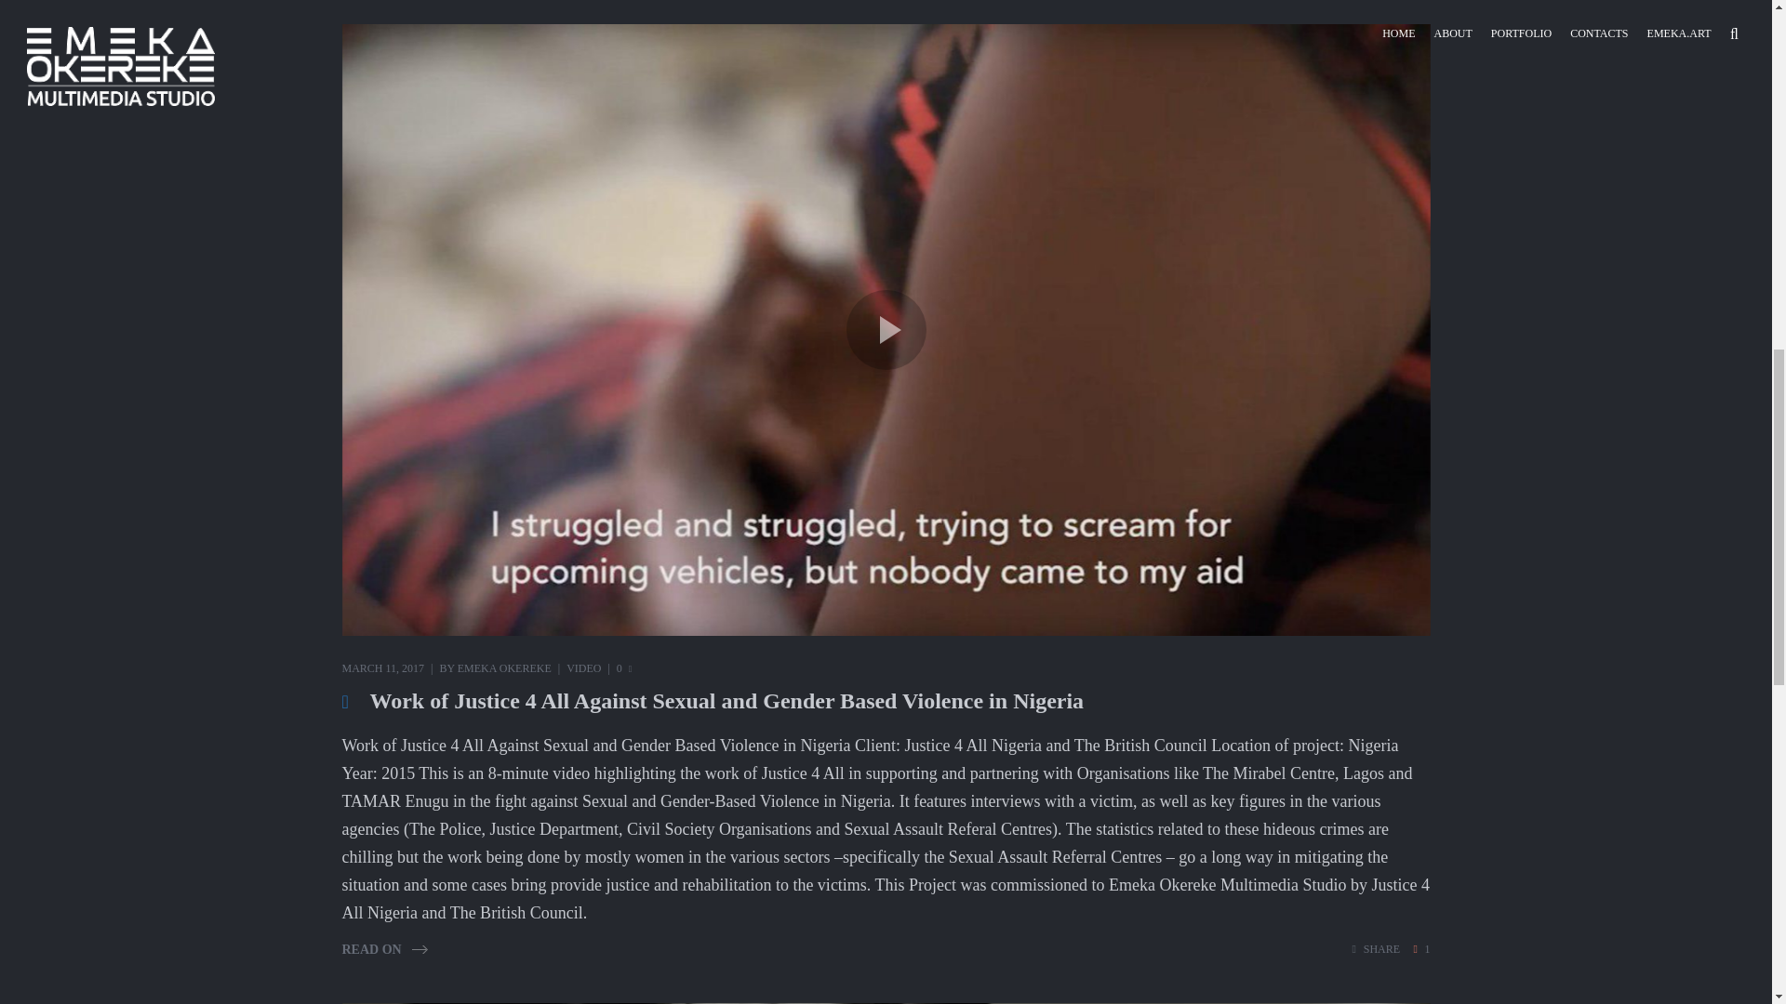  Describe the element at coordinates (623, 667) in the screenshot. I see `0` at that location.